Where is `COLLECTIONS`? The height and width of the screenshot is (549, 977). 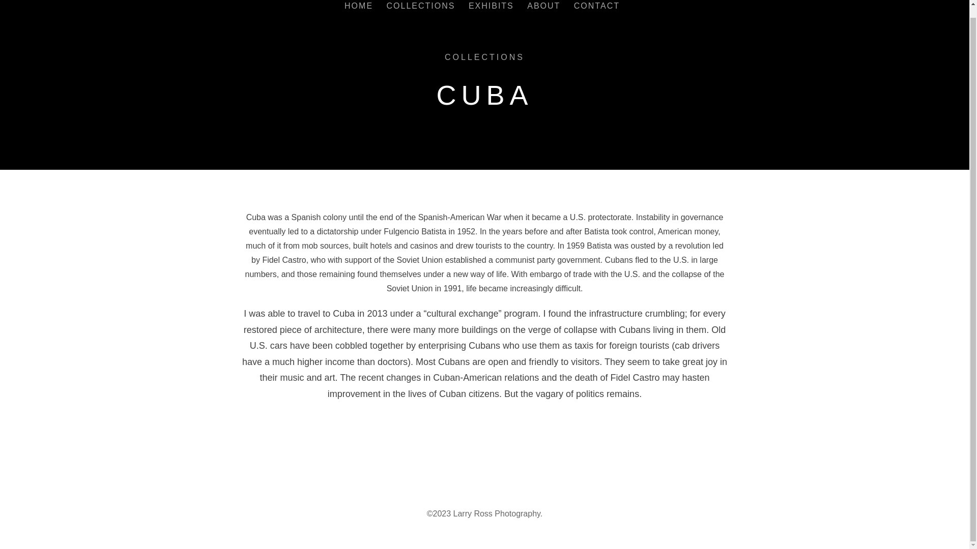 COLLECTIONS is located at coordinates (421, 8).